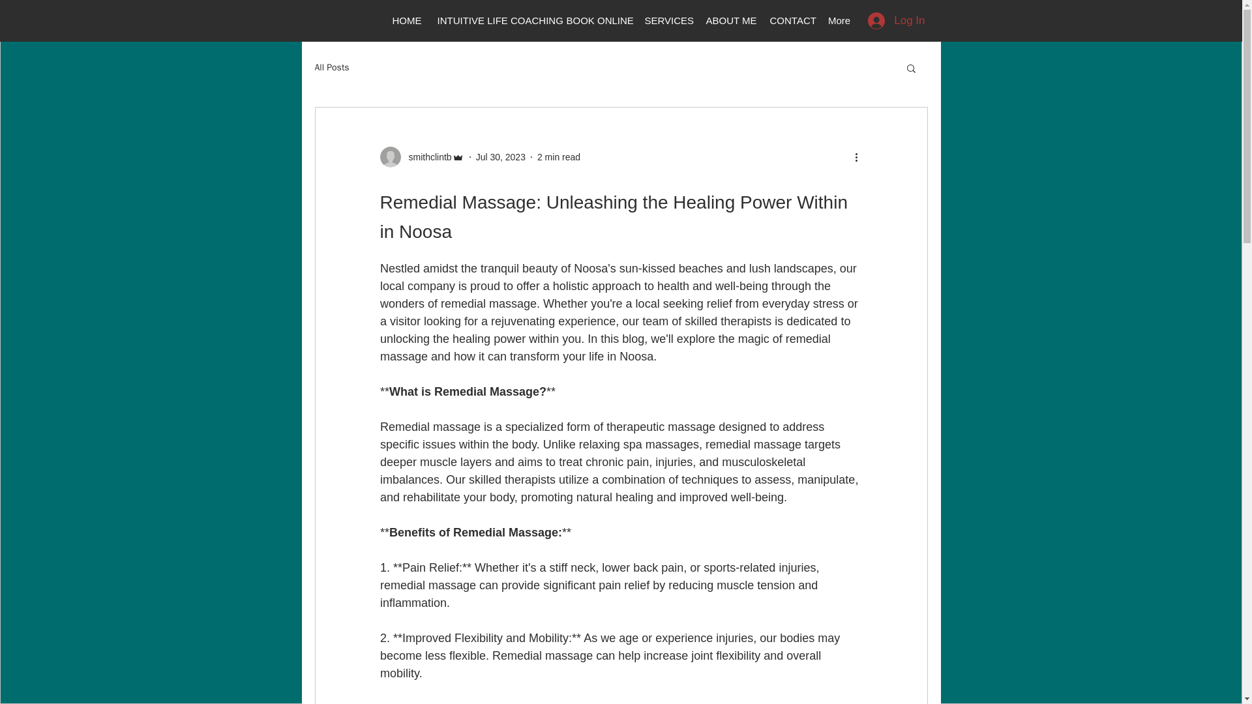 Image resolution: width=1252 pixels, height=704 pixels. I want to click on ABOUT ME, so click(729, 21).